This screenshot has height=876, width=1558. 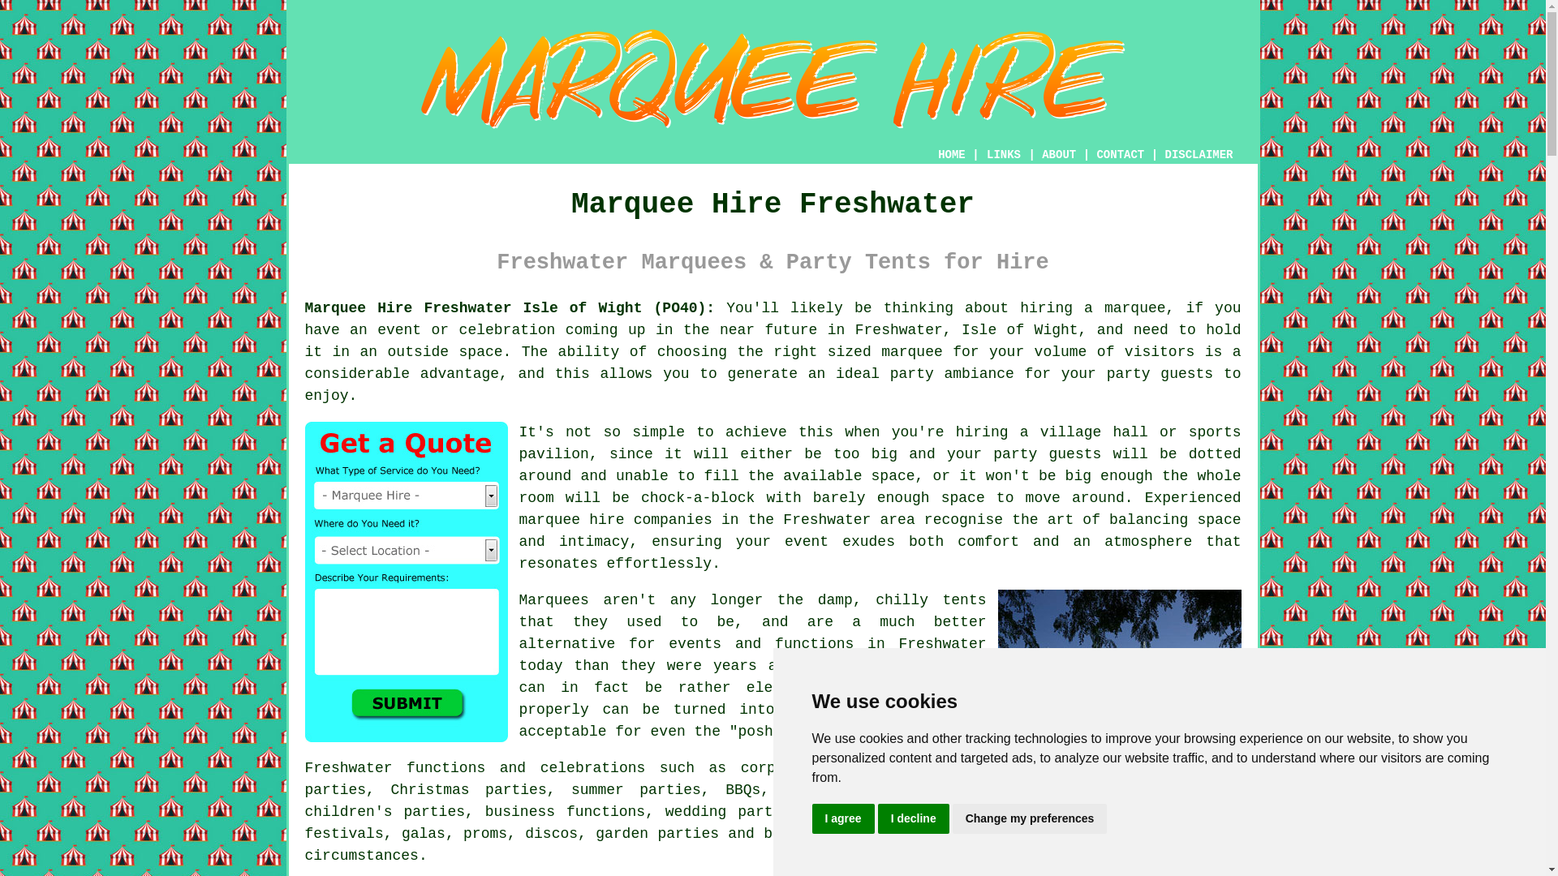 What do you see at coordinates (1004, 154) in the screenshot?
I see `LINKS` at bounding box center [1004, 154].